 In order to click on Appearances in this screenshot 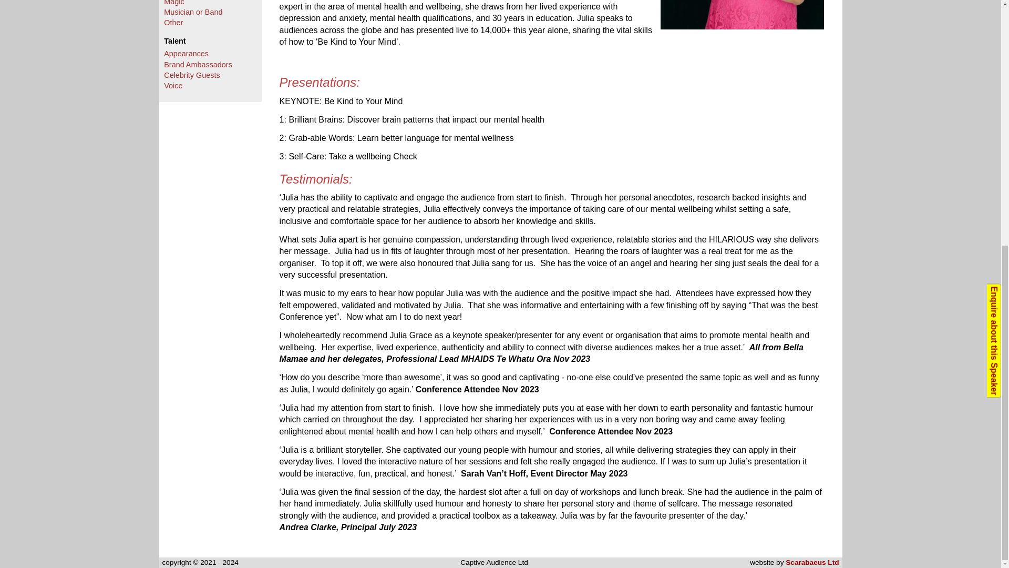, I will do `click(186, 54)`.